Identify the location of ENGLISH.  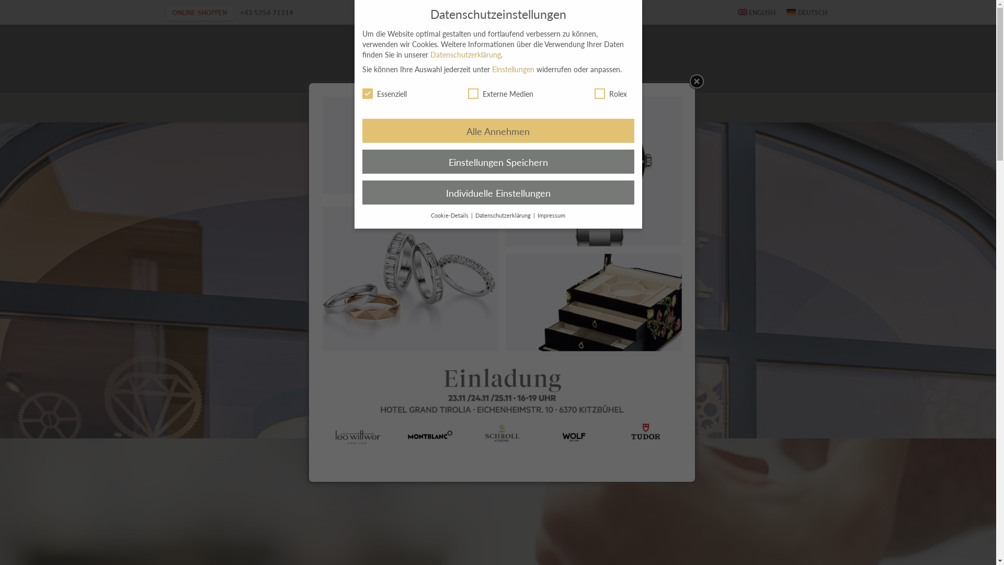
(757, 13).